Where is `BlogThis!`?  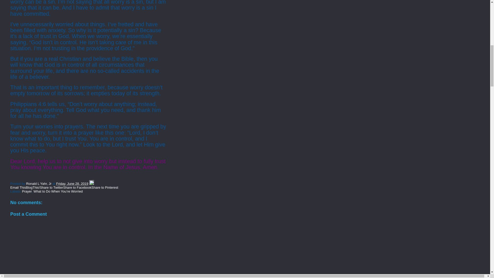 BlogThis! is located at coordinates (32, 187).